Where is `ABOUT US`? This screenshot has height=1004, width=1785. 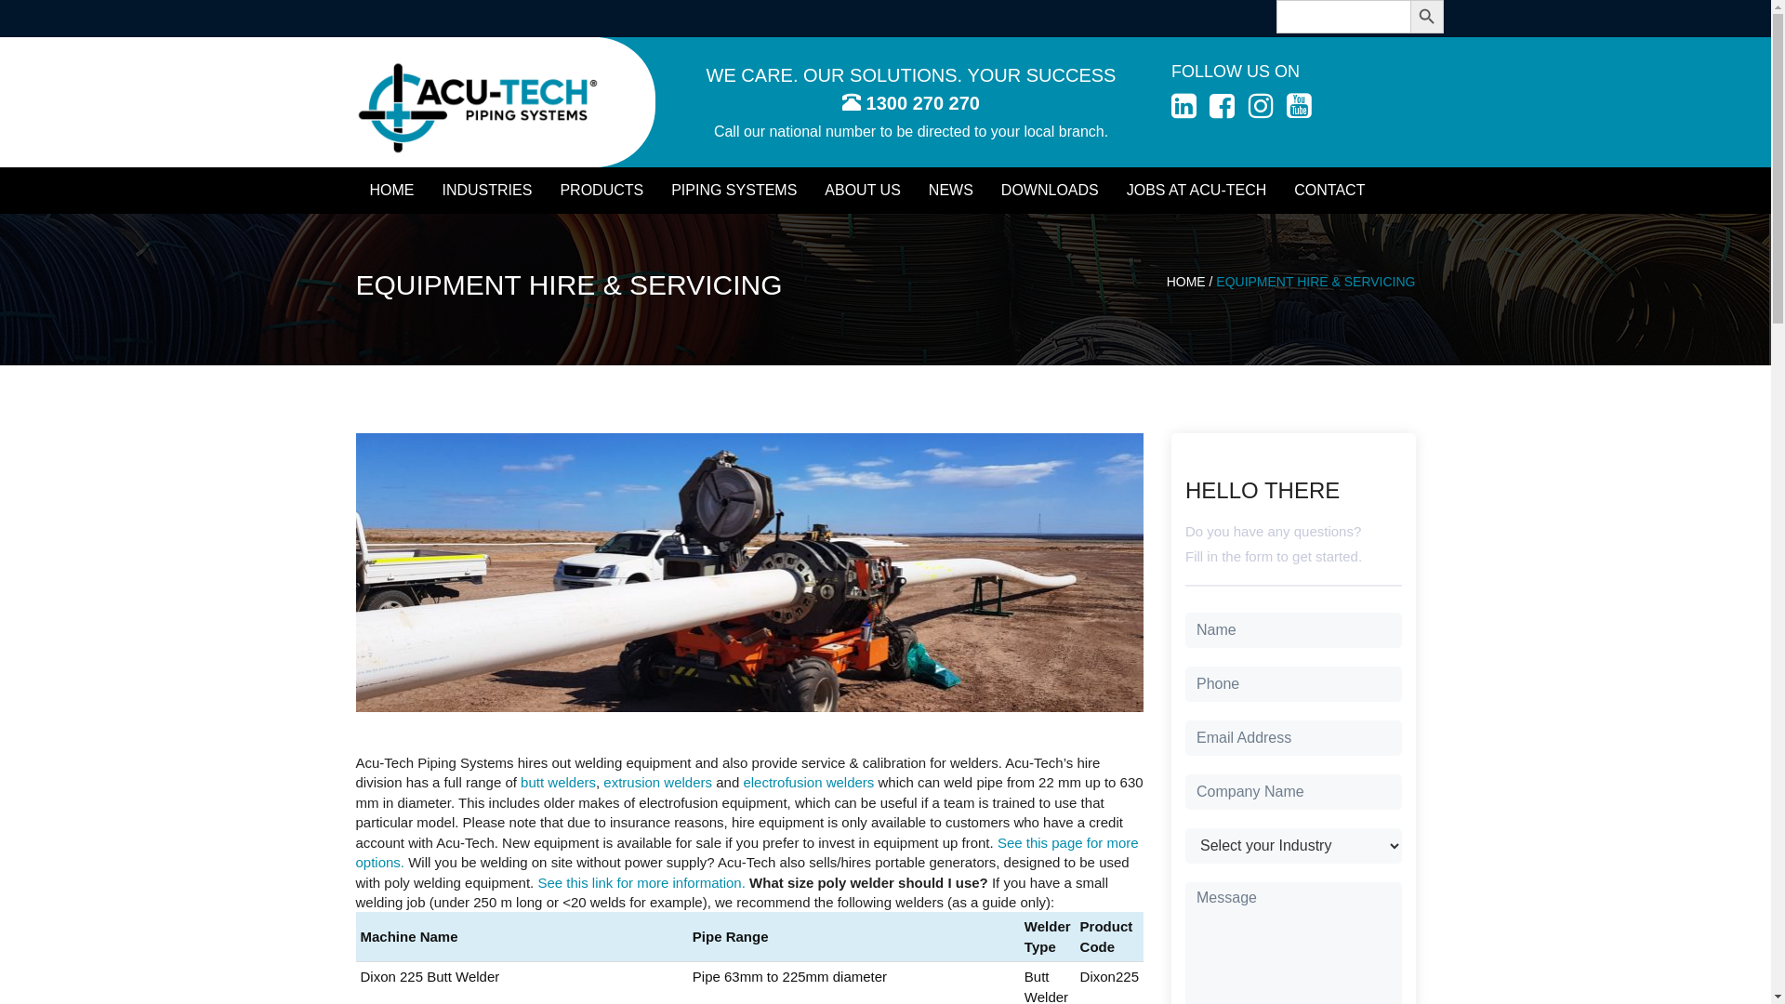
ABOUT US is located at coordinates (863, 191).